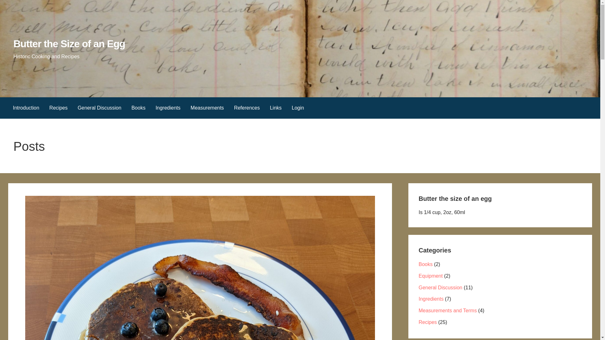 The width and height of the screenshot is (605, 340). What do you see at coordinates (440, 288) in the screenshot?
I see `General Discussion` at bounding box center [440, 288].